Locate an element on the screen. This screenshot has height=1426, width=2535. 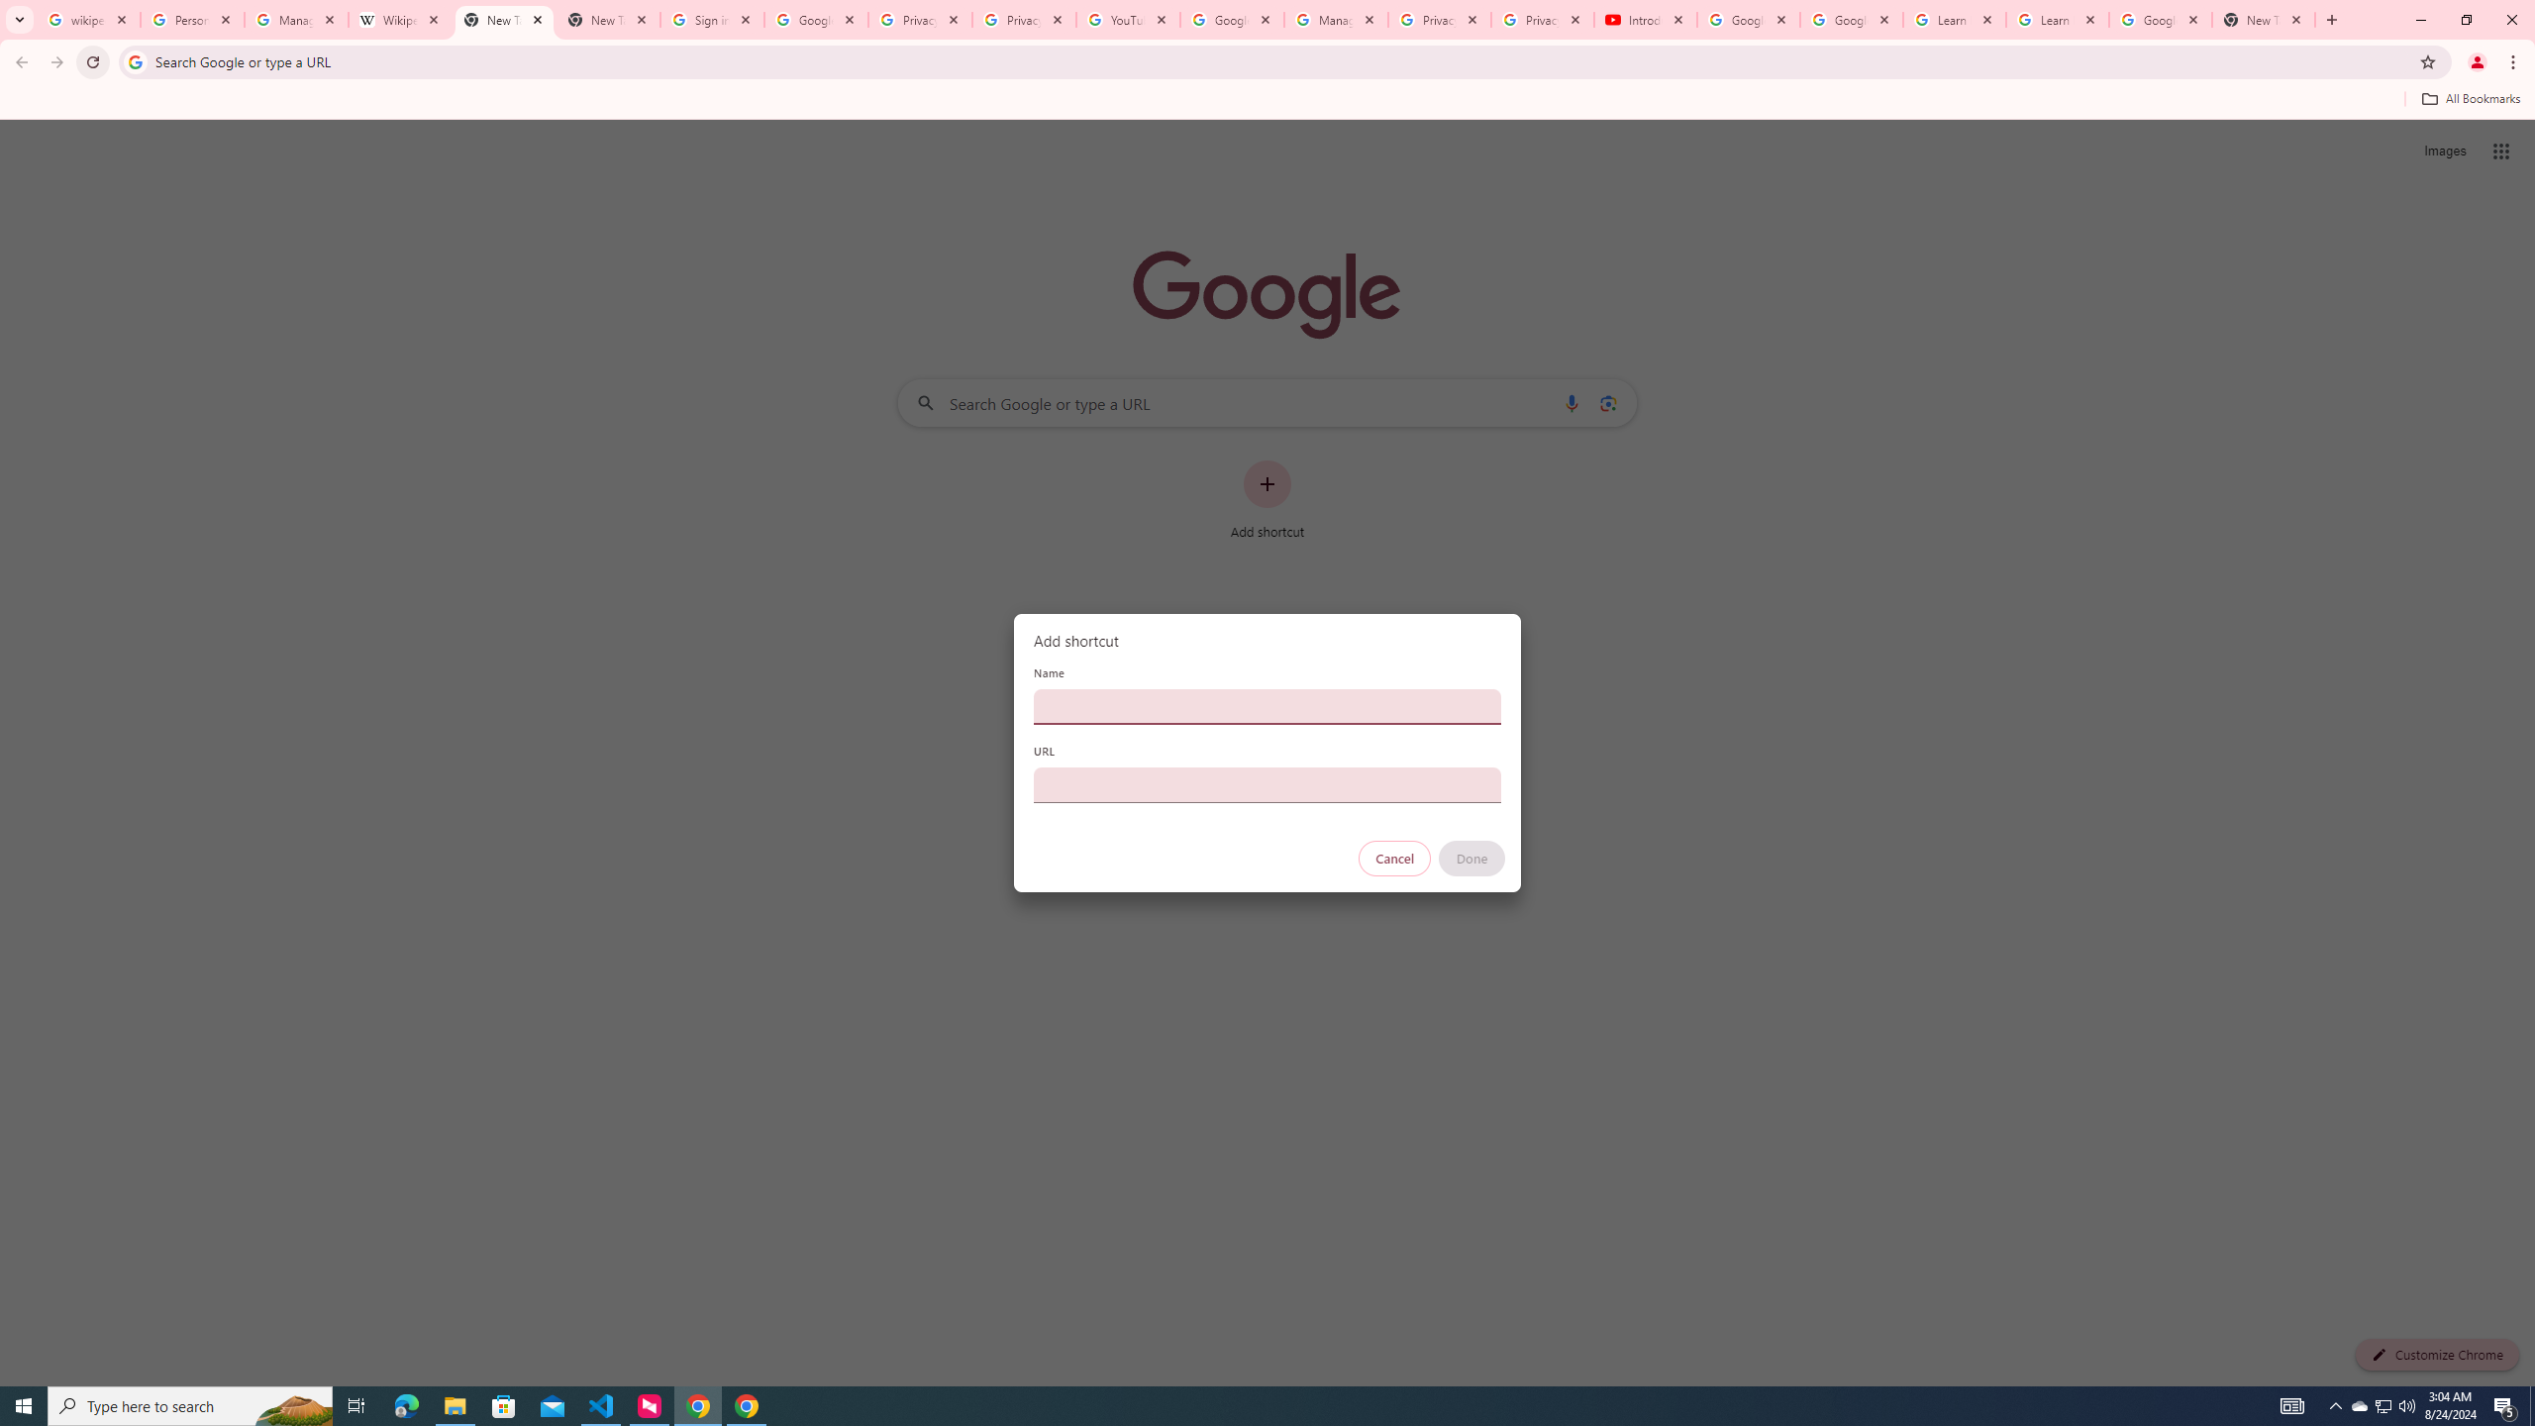
Google Account Help is located at coordinates (1232, 20).